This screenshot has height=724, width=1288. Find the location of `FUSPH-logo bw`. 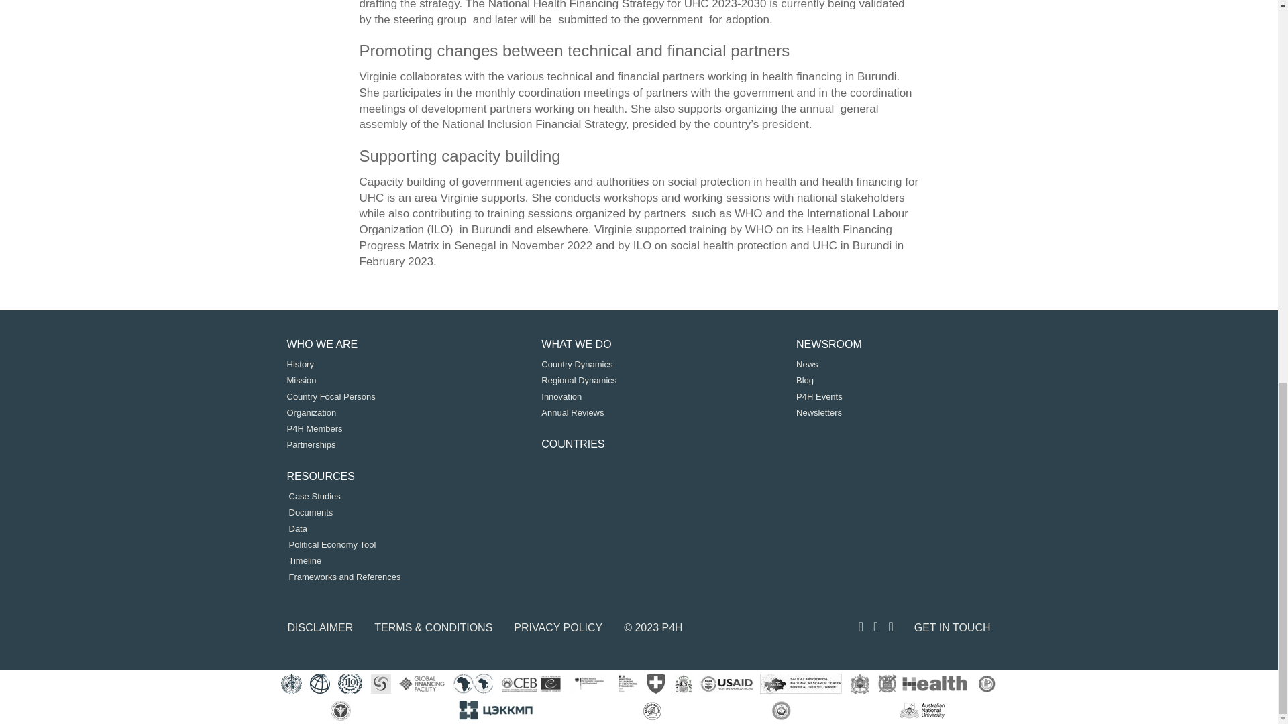

FUSPH-logo bw is located at coordinates (986, 684).